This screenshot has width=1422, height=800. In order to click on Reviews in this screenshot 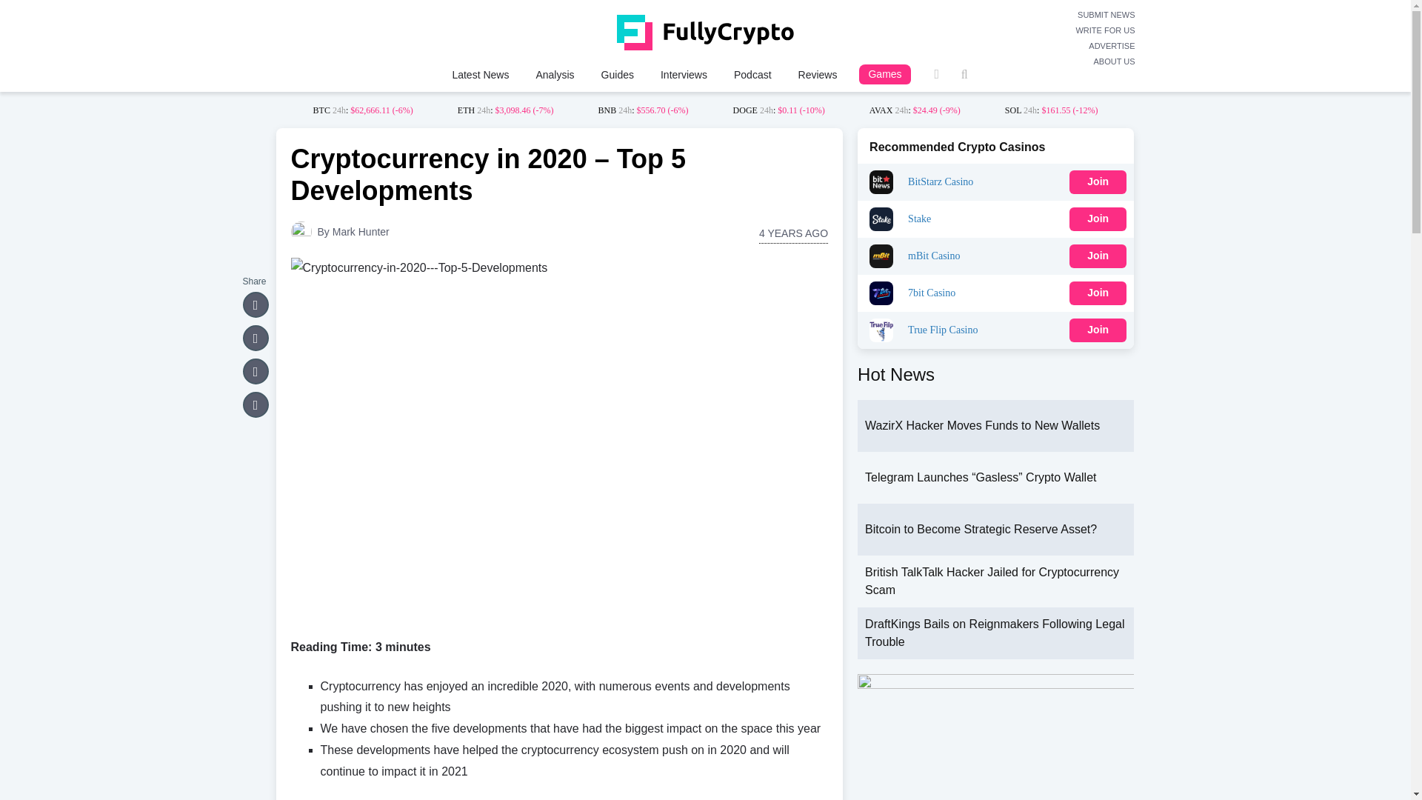, I will do `click(818, 74)`.